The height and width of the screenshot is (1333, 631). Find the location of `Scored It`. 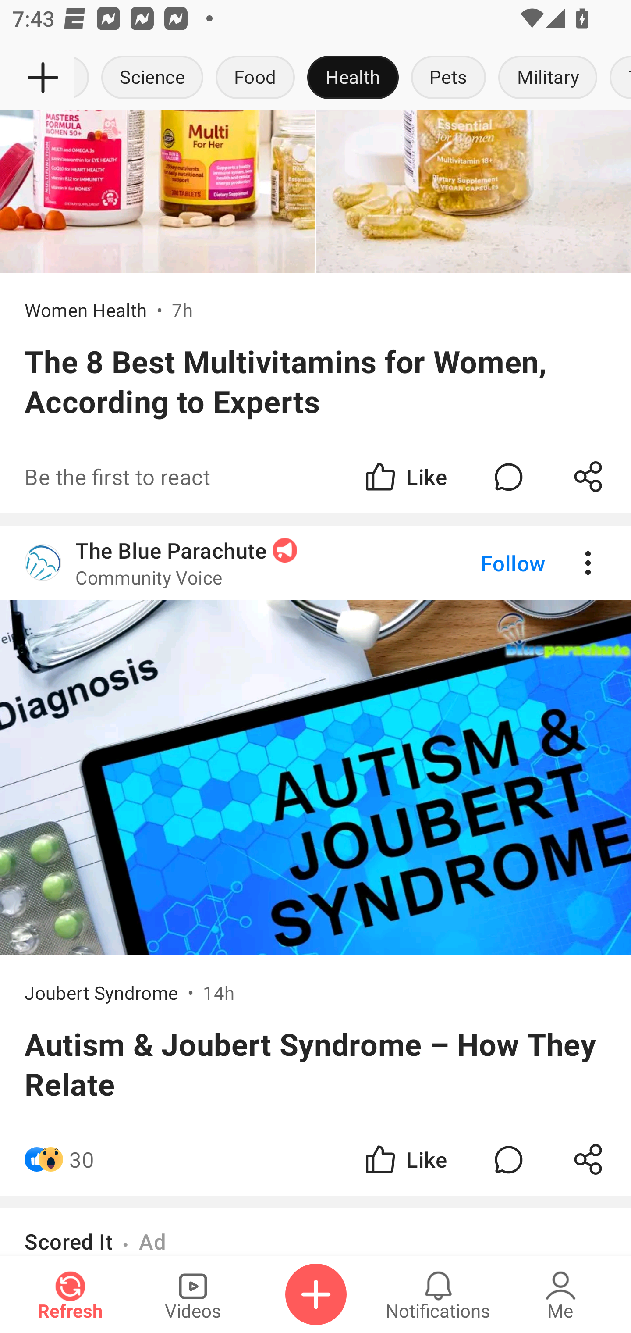

Scored It is located at coordinates (68, 1241).